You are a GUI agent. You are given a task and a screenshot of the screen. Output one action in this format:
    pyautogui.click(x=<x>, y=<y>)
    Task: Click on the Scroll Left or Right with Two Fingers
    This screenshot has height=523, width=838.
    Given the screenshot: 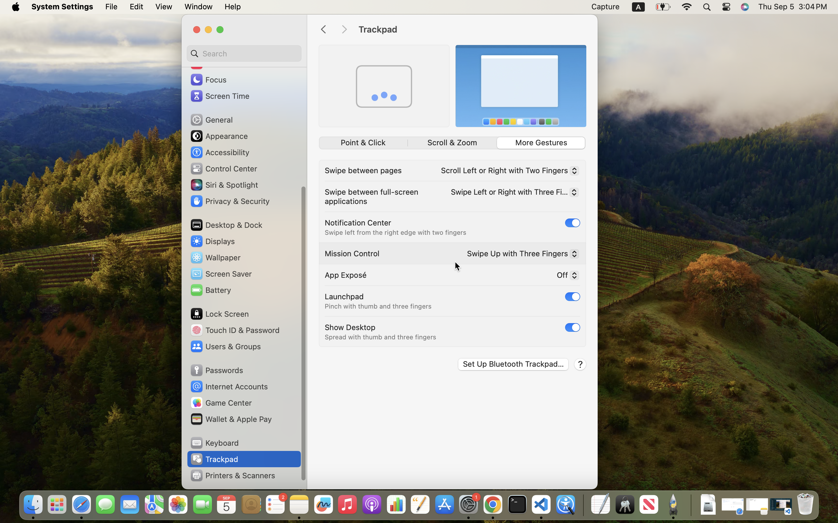 What is the action you would take?
    pyautogui.click(x=507, y=172)
    